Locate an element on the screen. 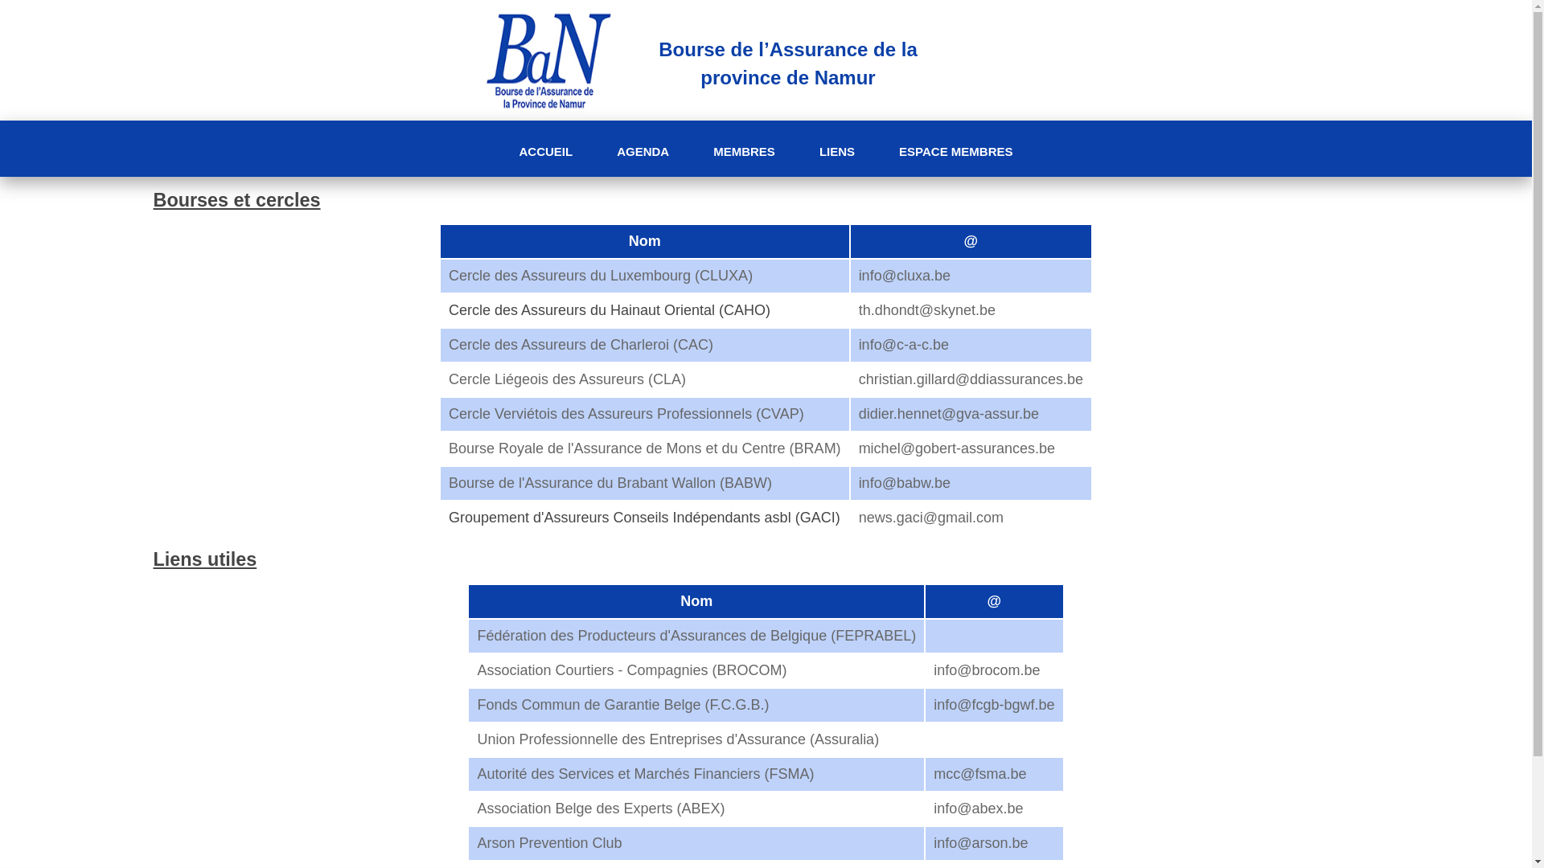 The height and width of the screenshot is (868, 1544). michel@gobert-assurances.be is located at coordinates (957, 448).